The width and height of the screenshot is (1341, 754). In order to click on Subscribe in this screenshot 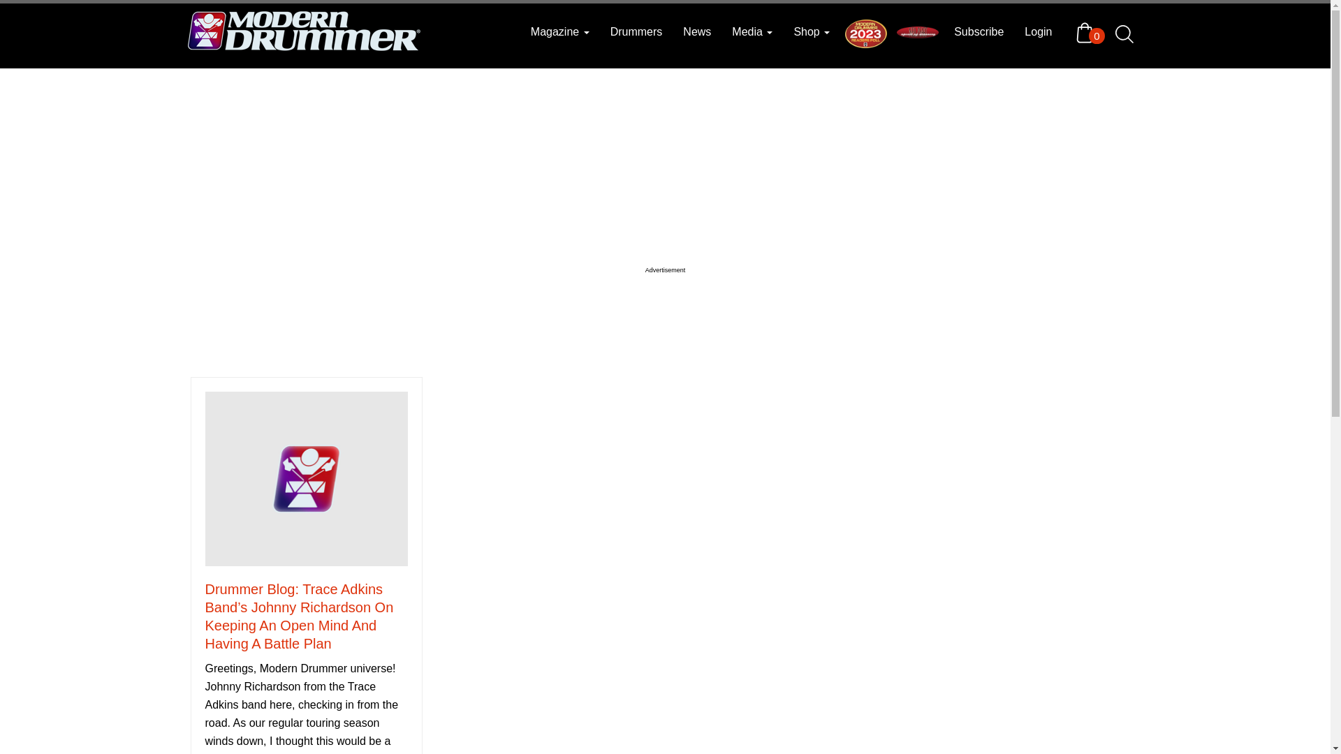, I will do `click(979, 32)`.